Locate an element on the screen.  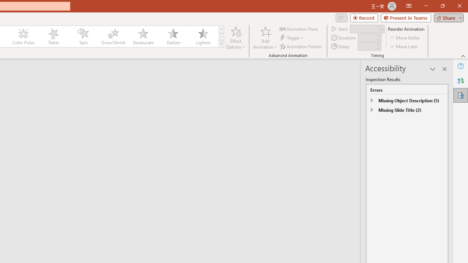
Teeter is located at coordinates (53, 37).